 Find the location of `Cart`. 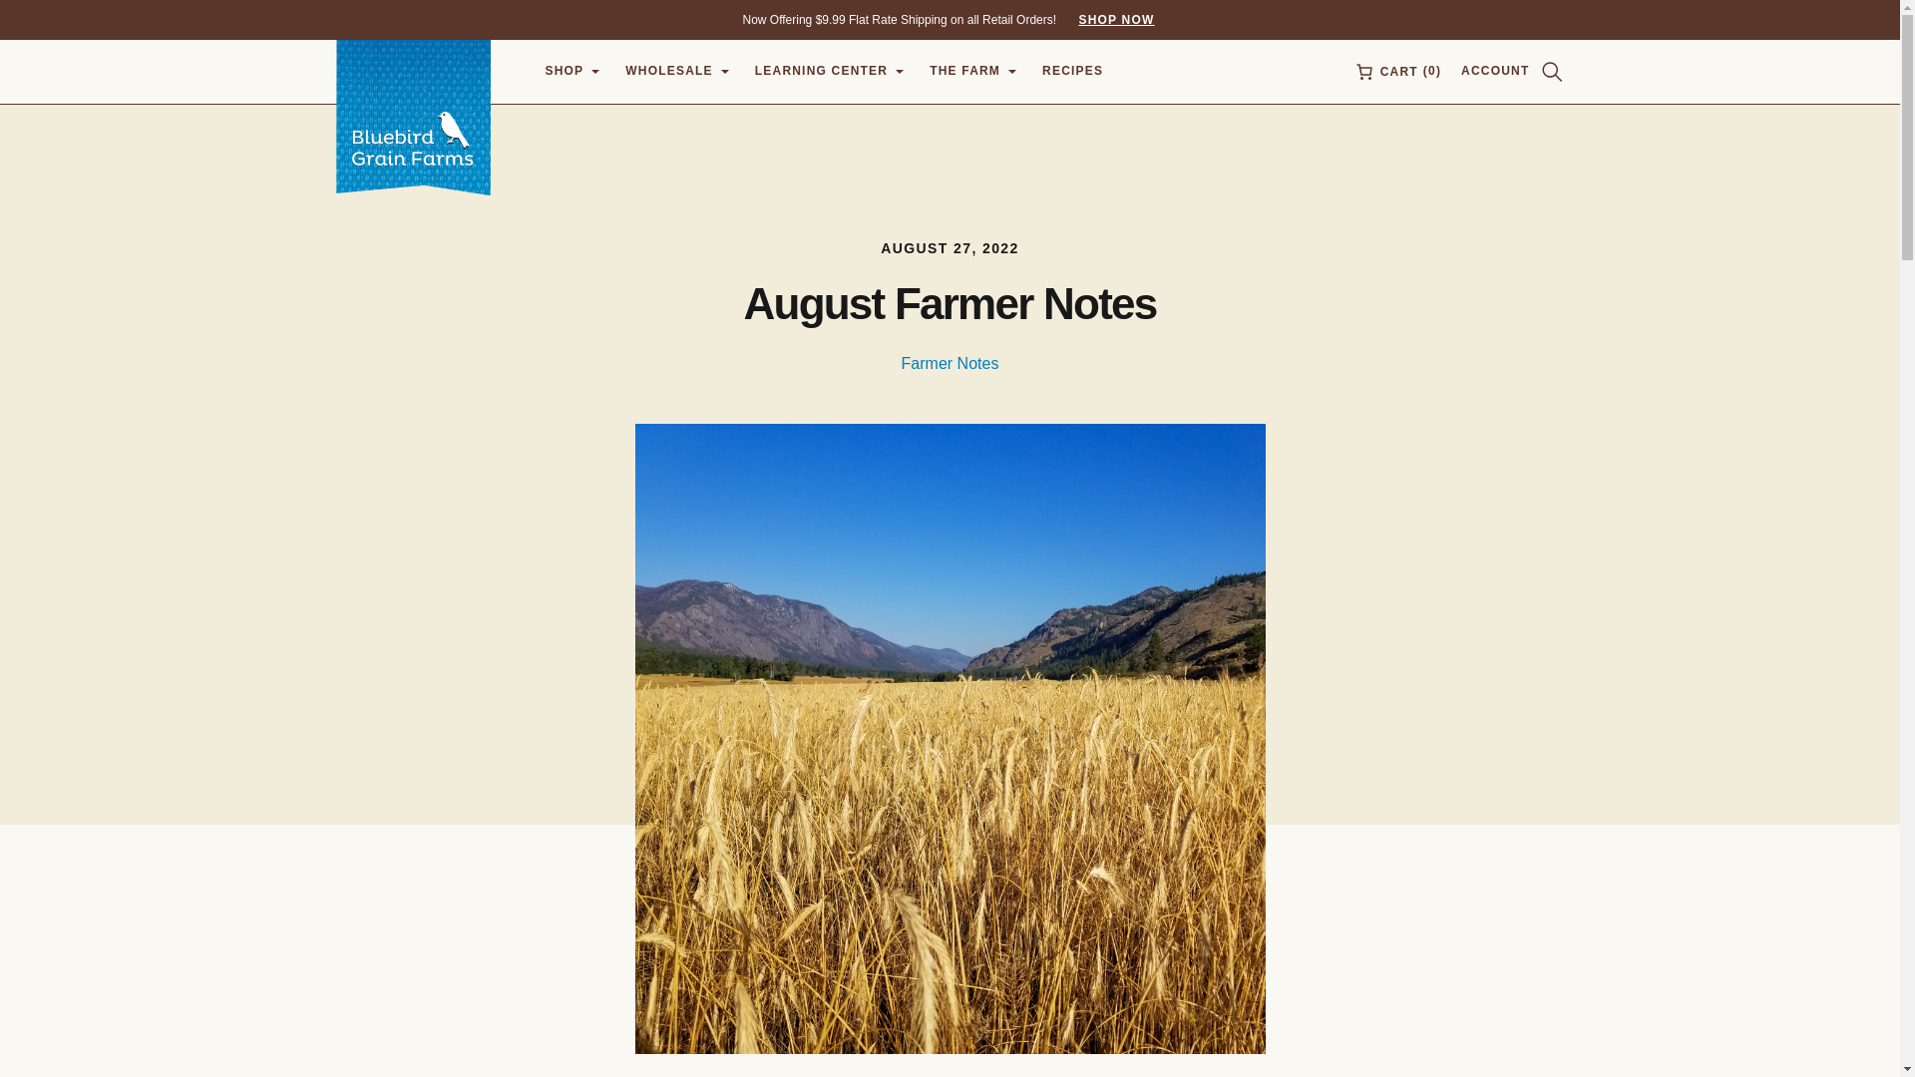

Cart is located at coordinates (1396, 72).